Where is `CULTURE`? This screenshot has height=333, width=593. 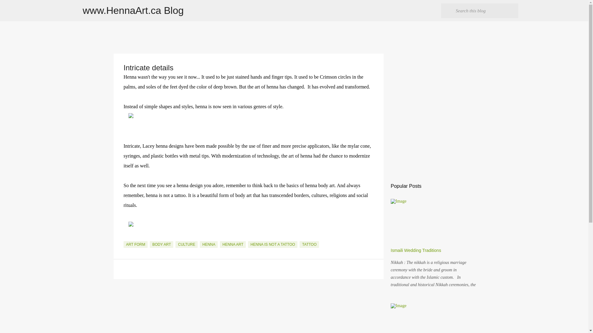
CULTURE is located at coordinates (187, 244).